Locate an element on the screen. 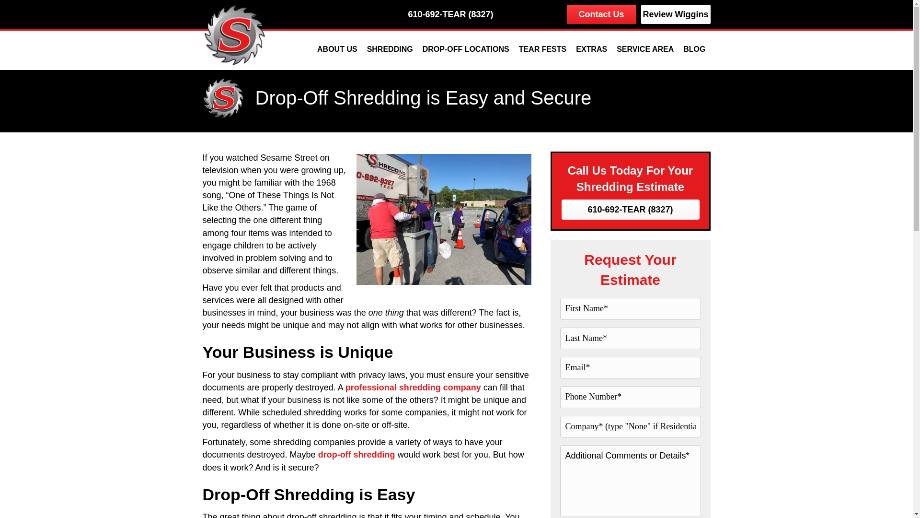 The width and height of the screenshot is (920, 518). SHREDDING is located at coordinates (390, 49).